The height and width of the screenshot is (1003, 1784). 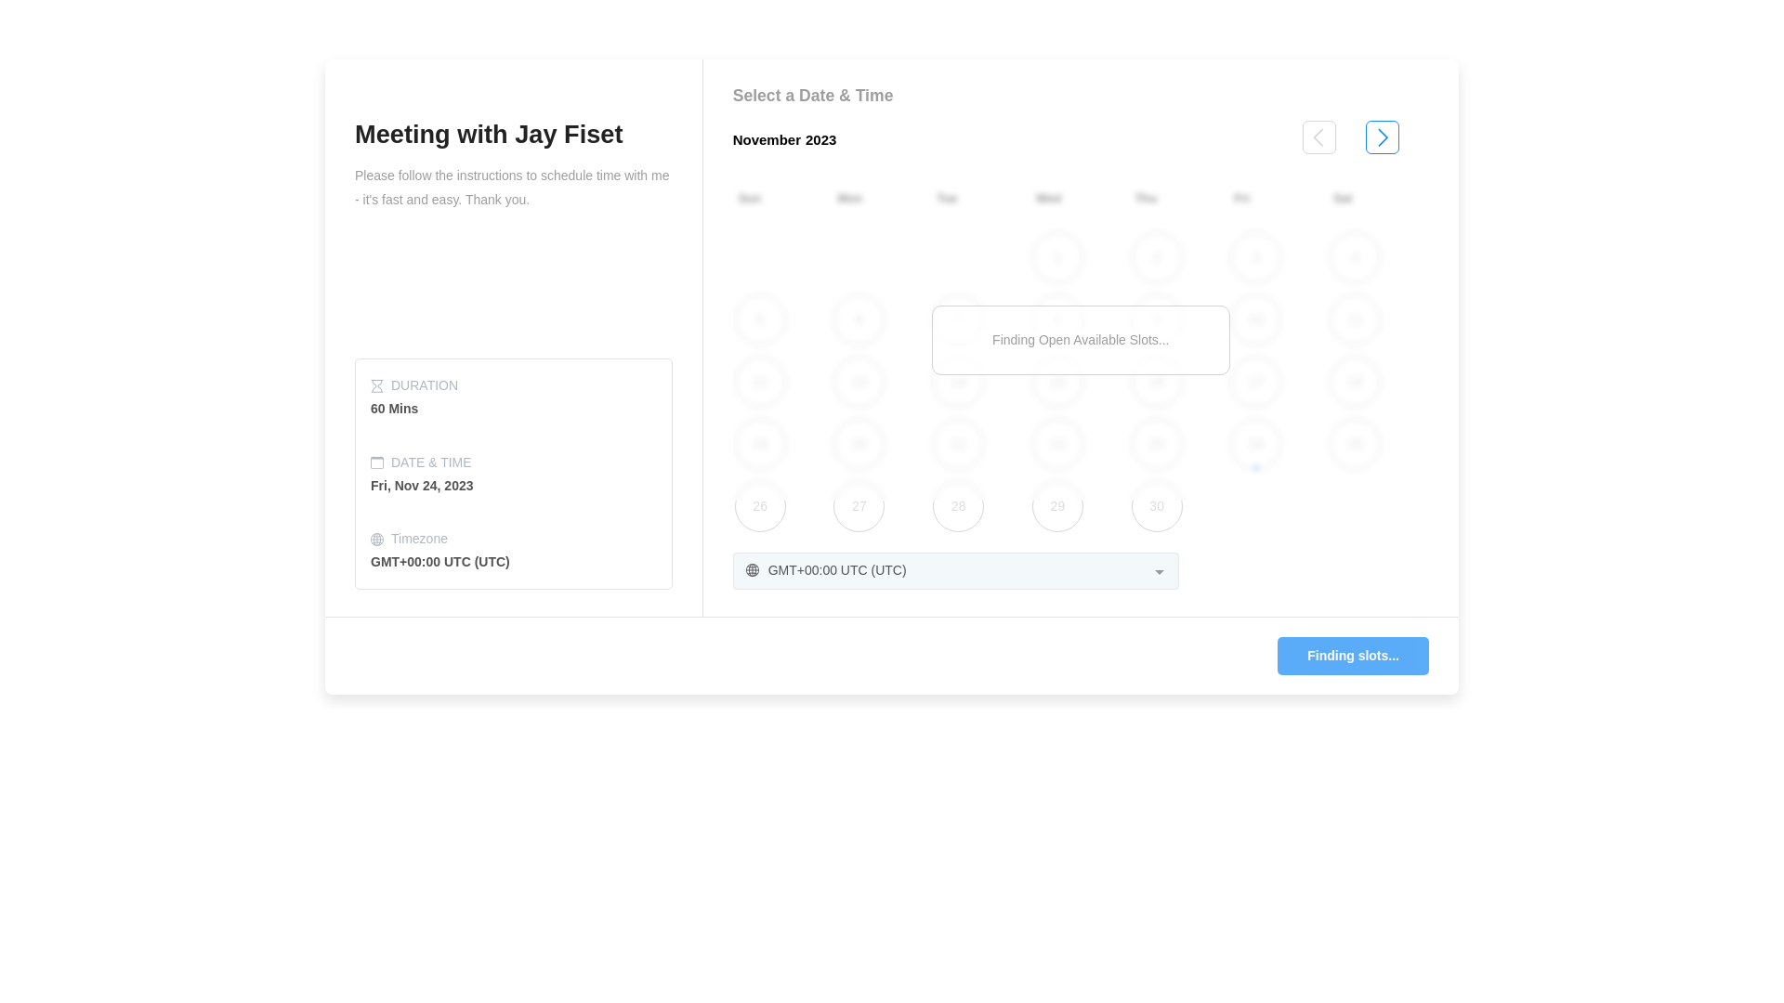 What do you see at coordinates (1319, 140) in the screenshot?
I see `Previous month` at bounding box center [1319, 140].